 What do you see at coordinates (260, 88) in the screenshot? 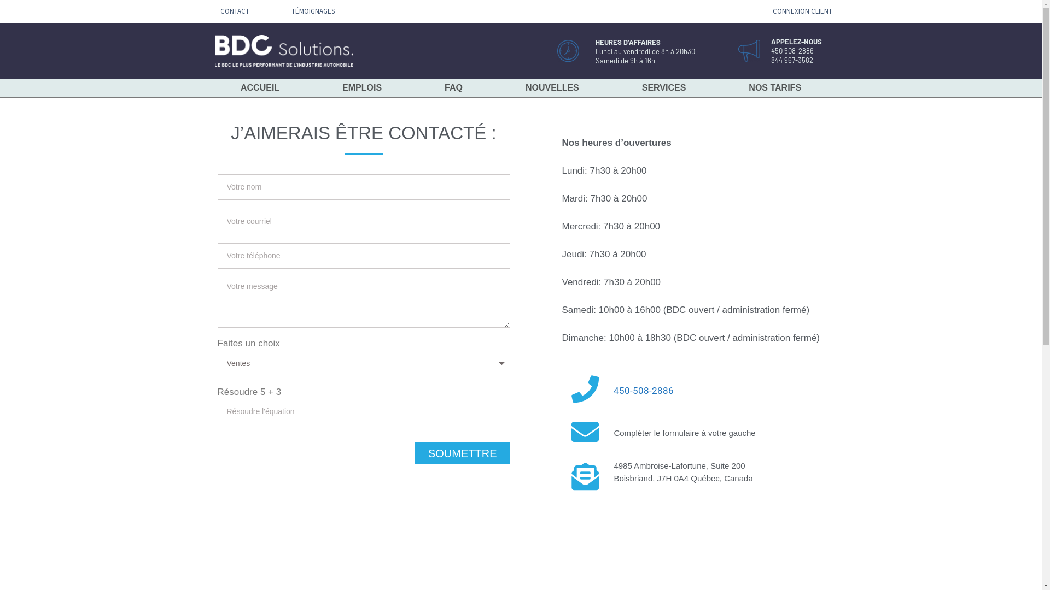
I see `ACCUEIL` at bounding box center [260, 88].